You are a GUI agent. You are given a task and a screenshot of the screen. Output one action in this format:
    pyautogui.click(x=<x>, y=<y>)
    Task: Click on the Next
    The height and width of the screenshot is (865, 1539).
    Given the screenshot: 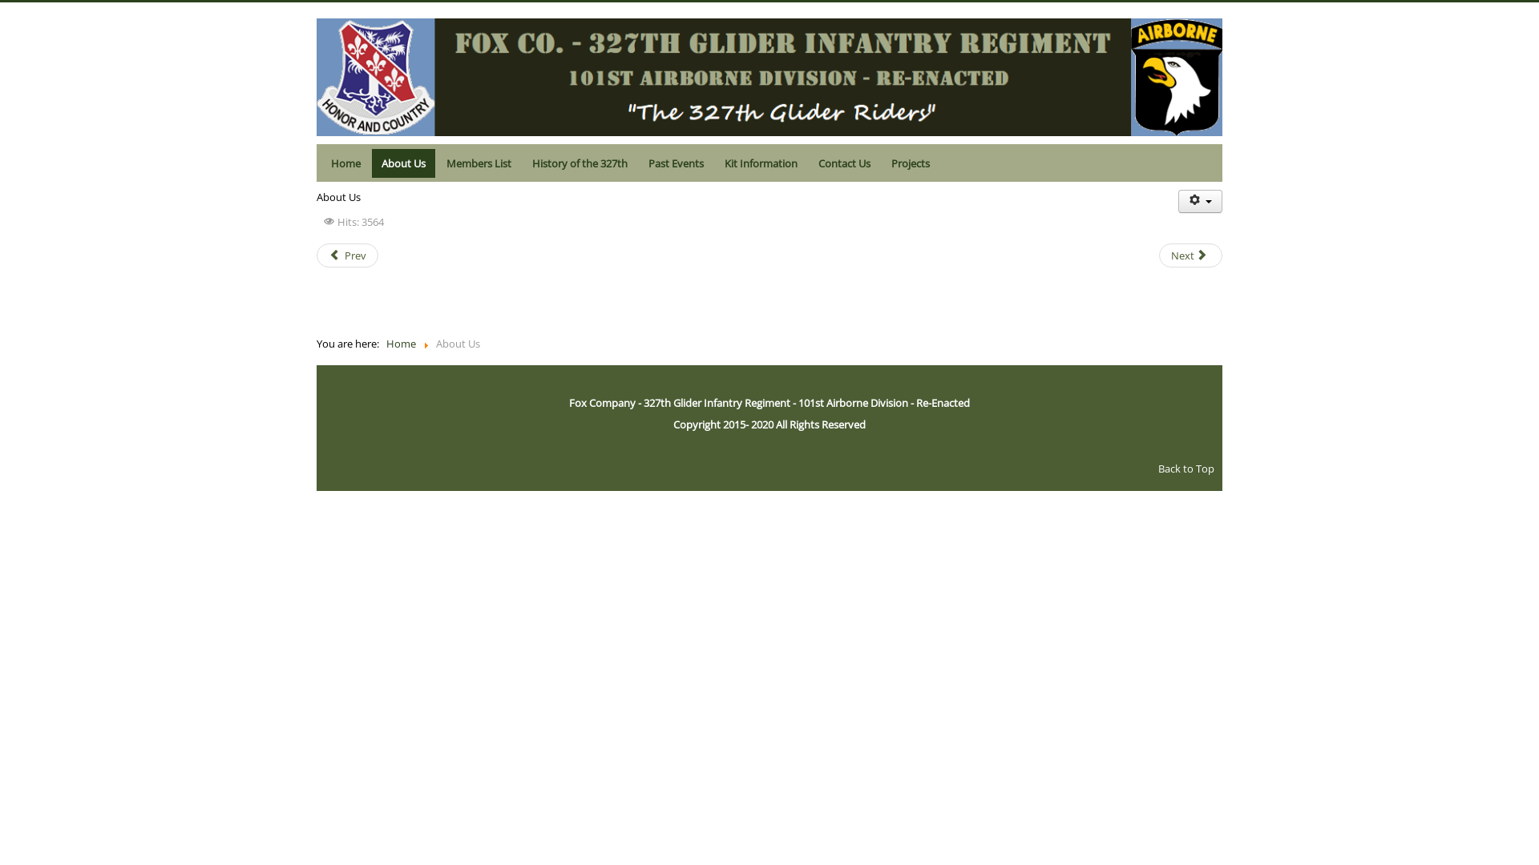 What is the action you would take?
    pyautogui.click(x=1191, y=255)
    